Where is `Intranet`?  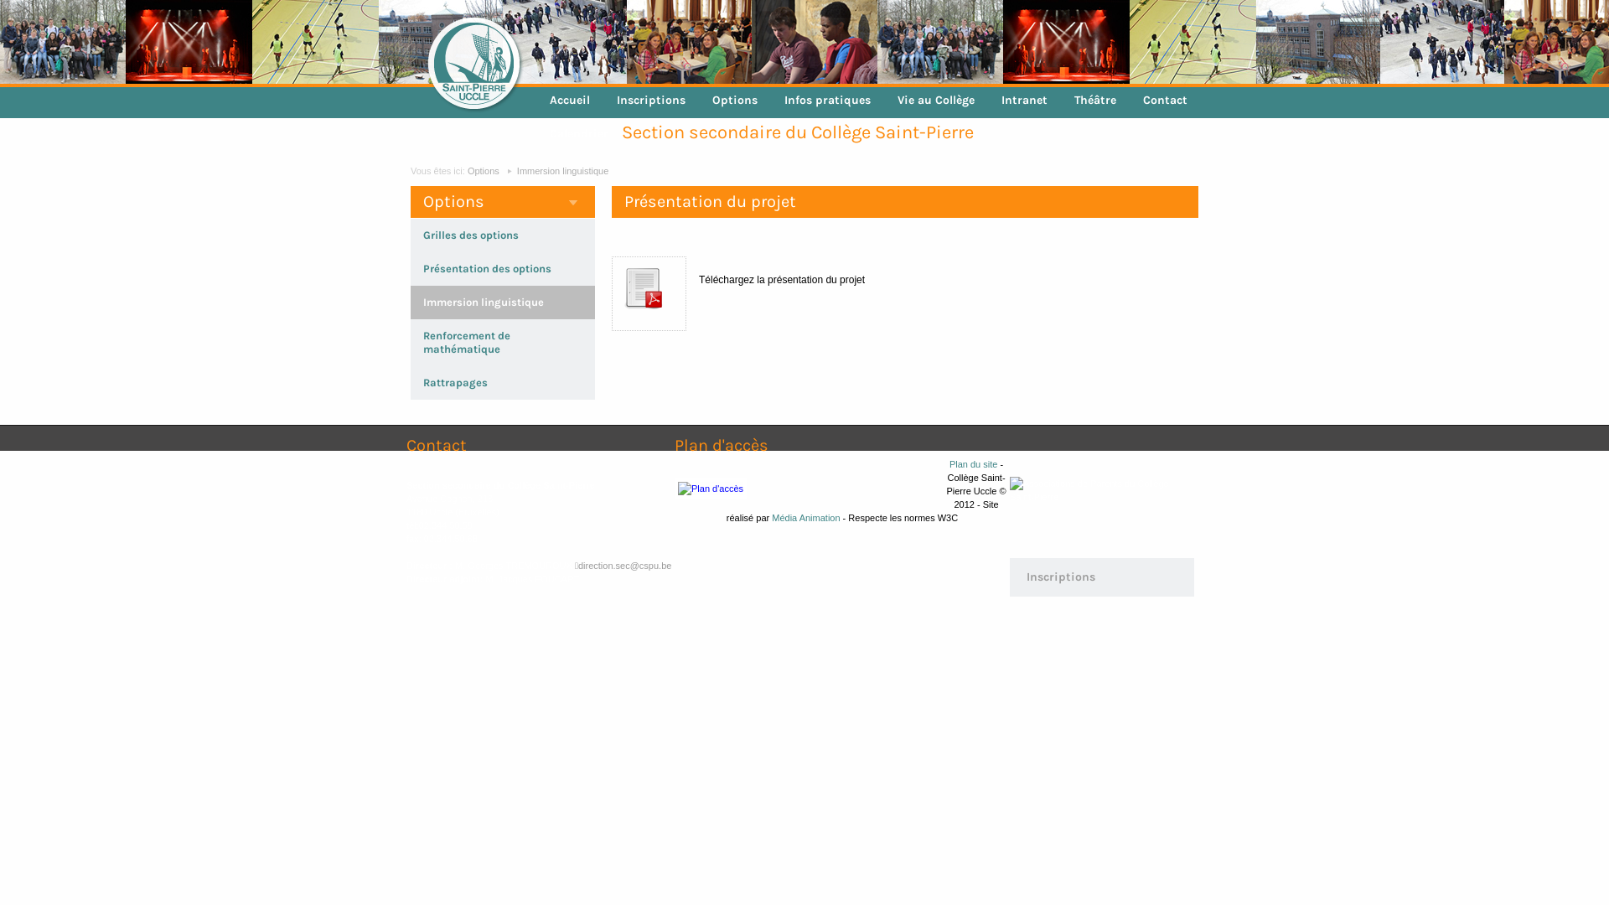 Intranet is located at coordinates (1024, 101).